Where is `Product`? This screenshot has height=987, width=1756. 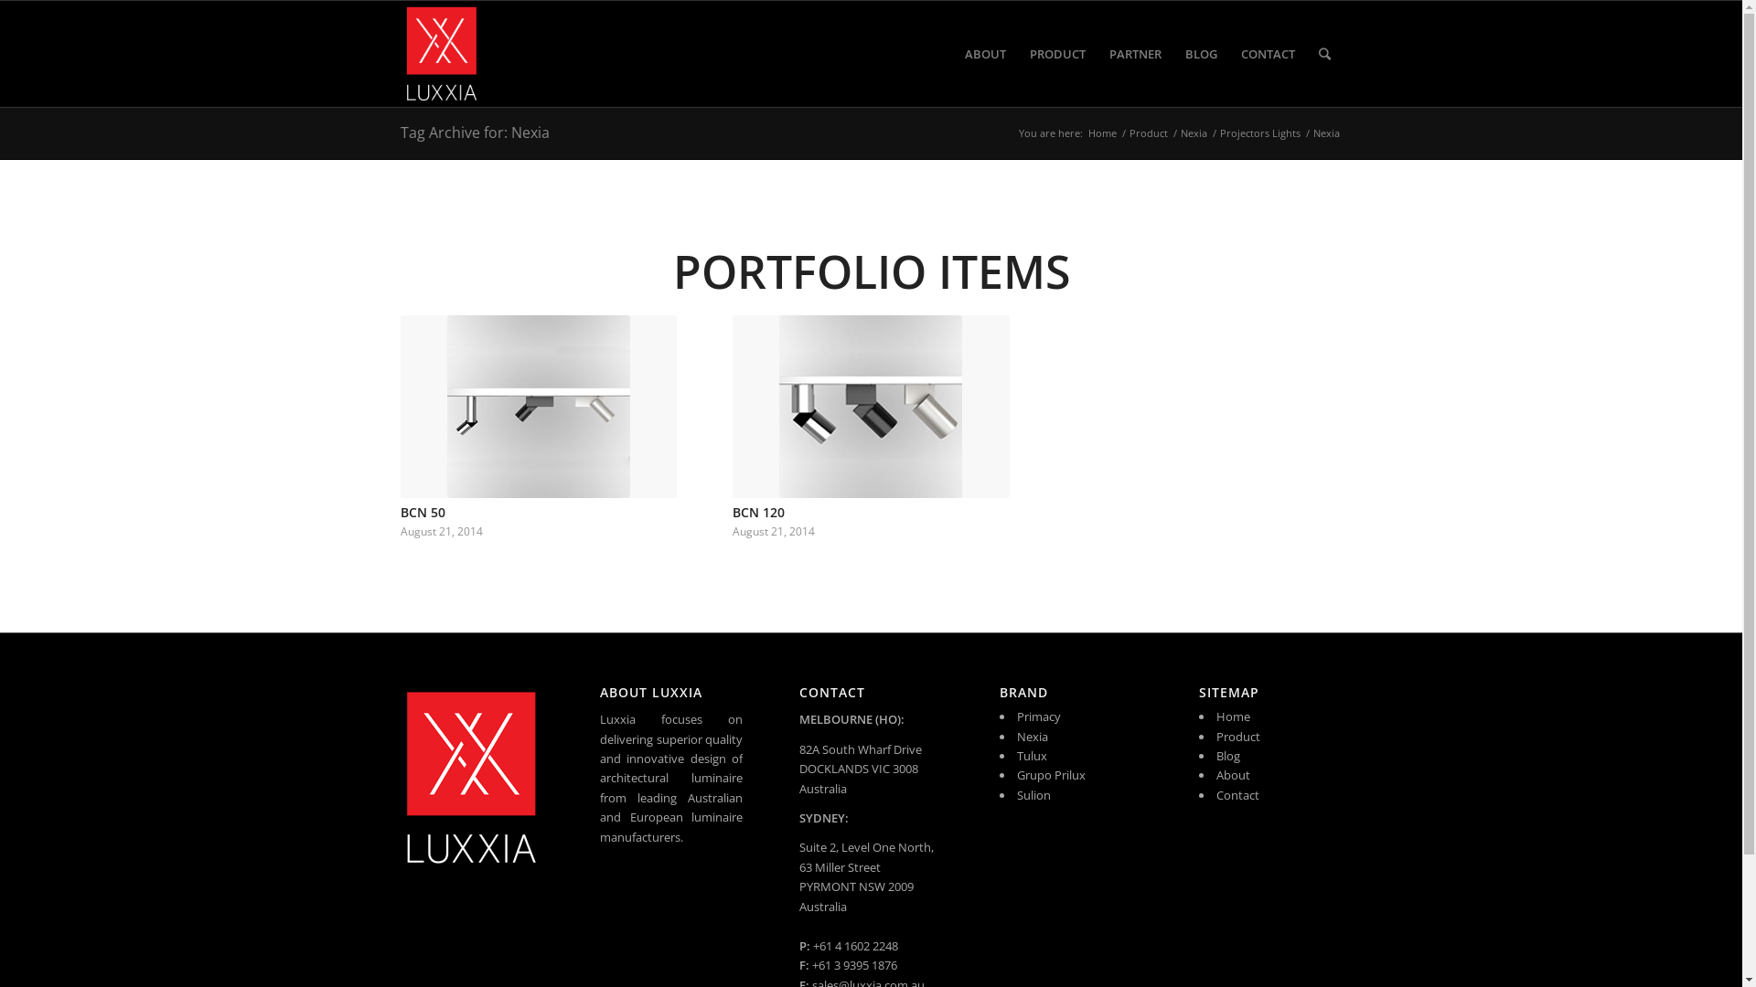
Product is located at coordinates (1238, 737).